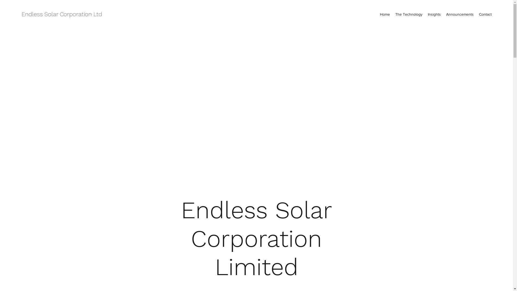 The width and height of the screenshot is (517, 291). I want to click on Insights, so click(434, 14).